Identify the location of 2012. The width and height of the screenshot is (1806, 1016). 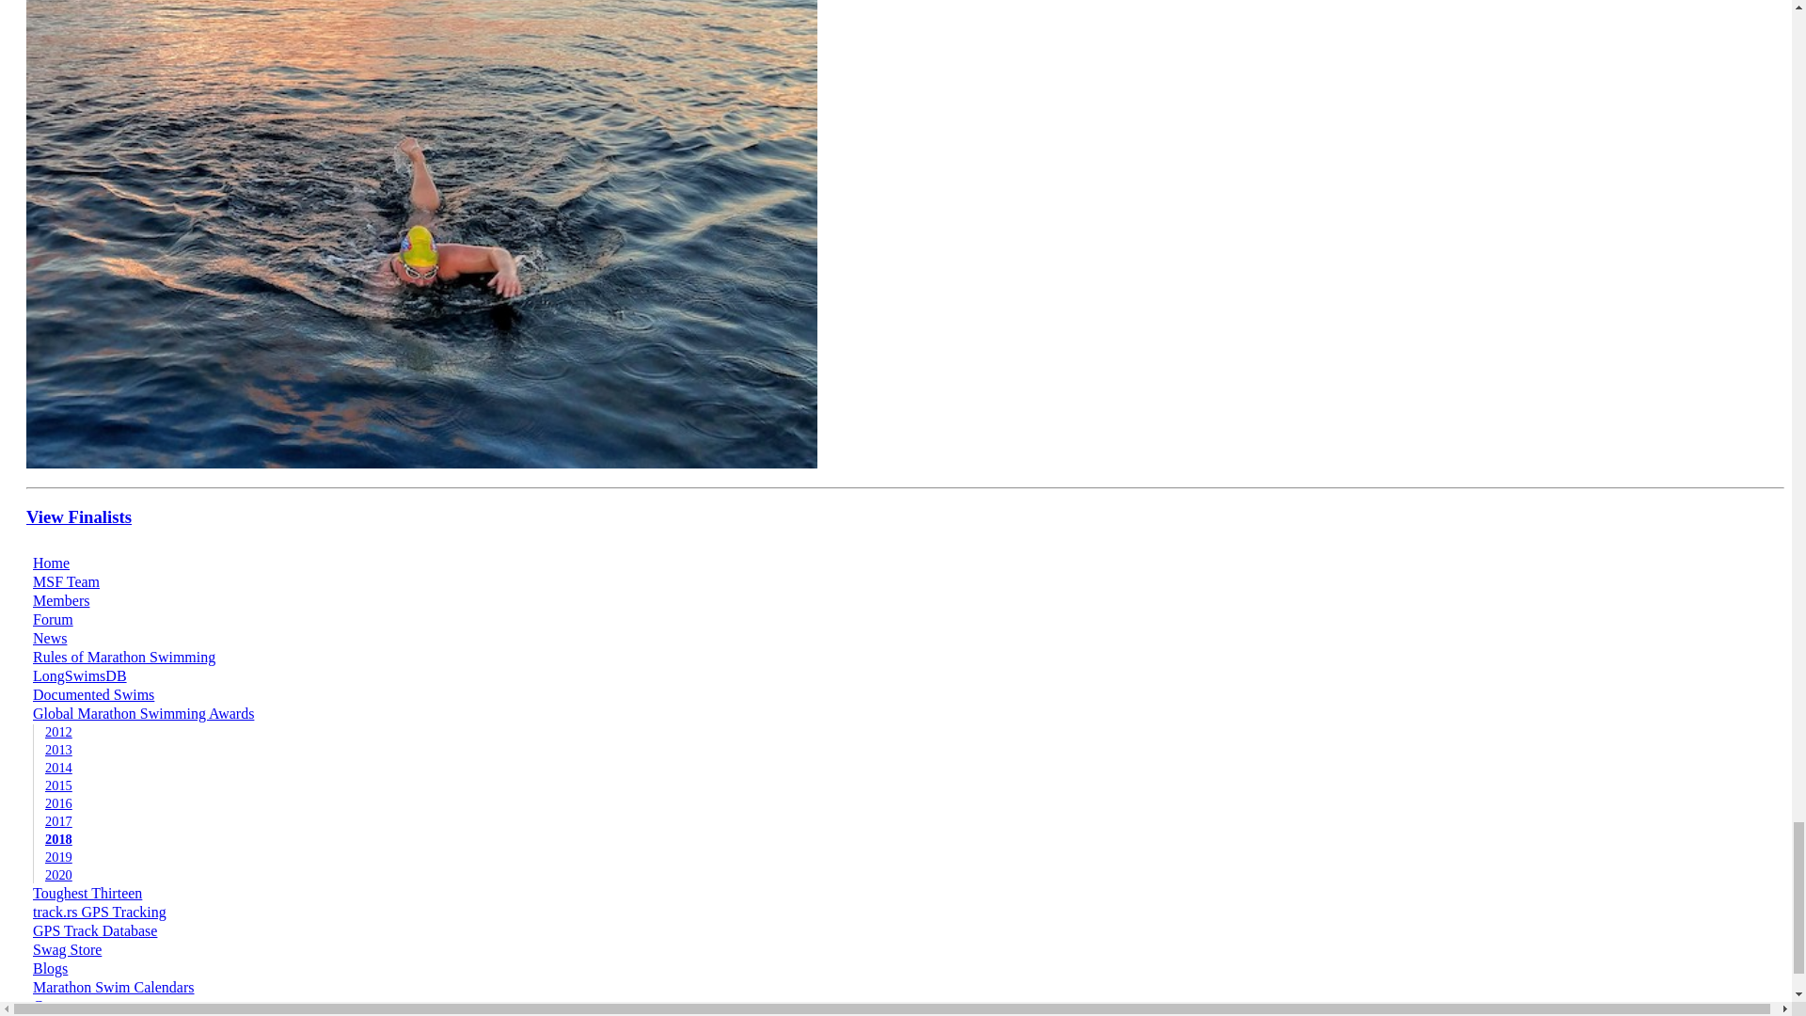
(58, 732).